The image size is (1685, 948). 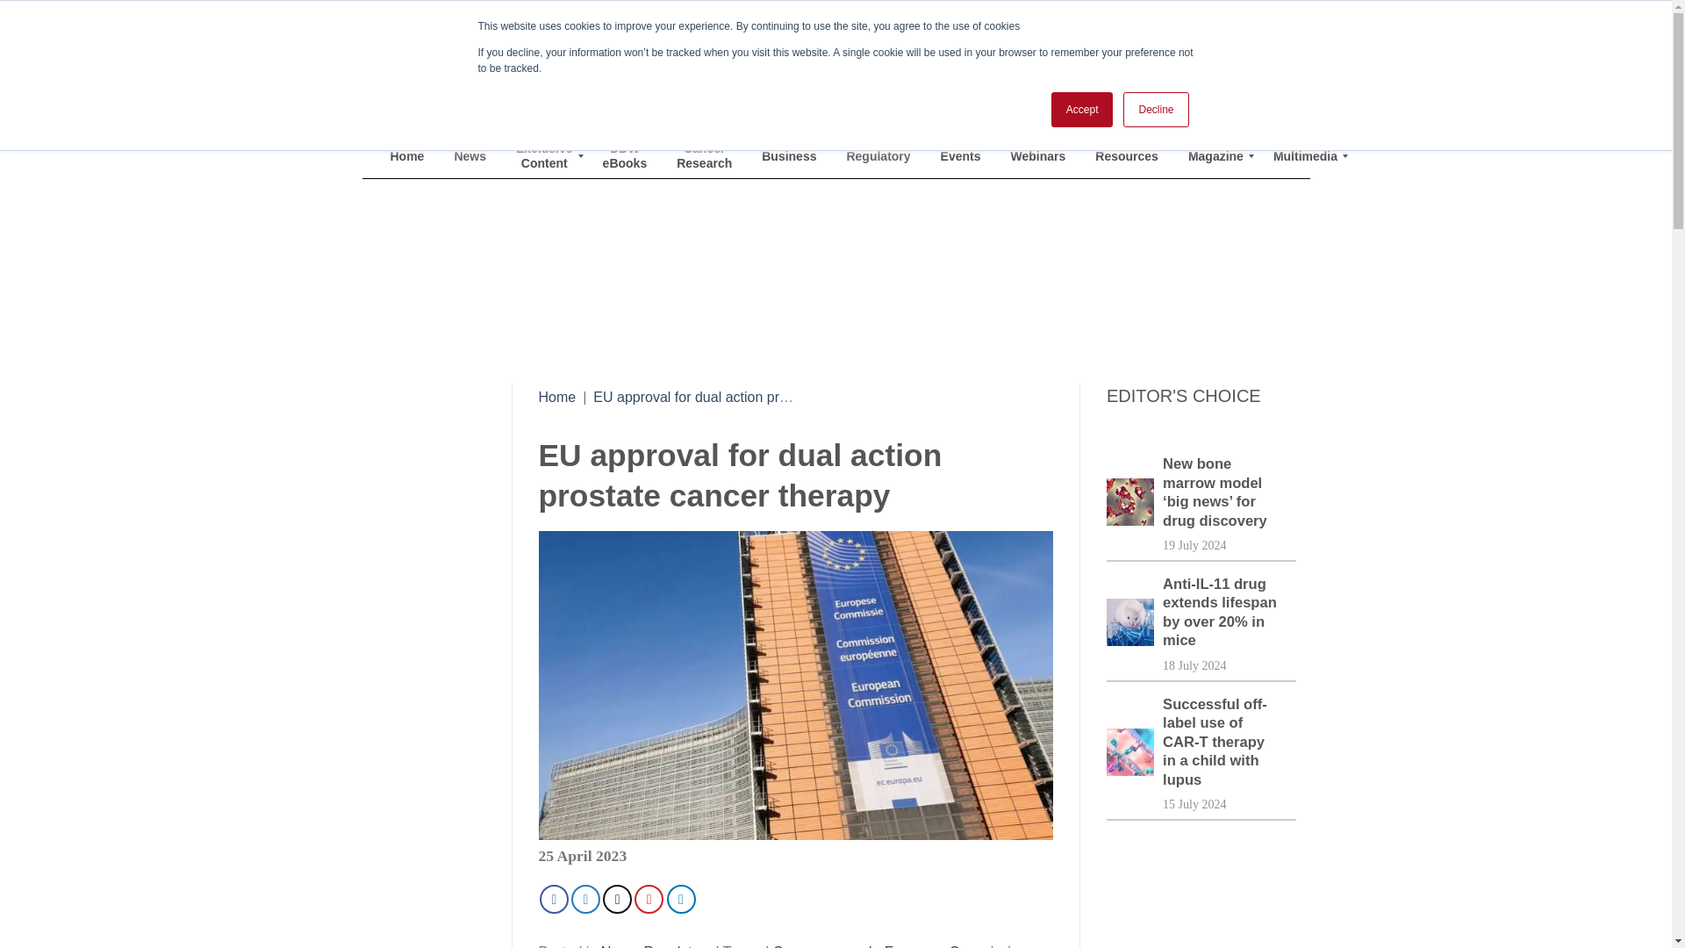 I want to click on Media Info, so click(x=1185, y=97).